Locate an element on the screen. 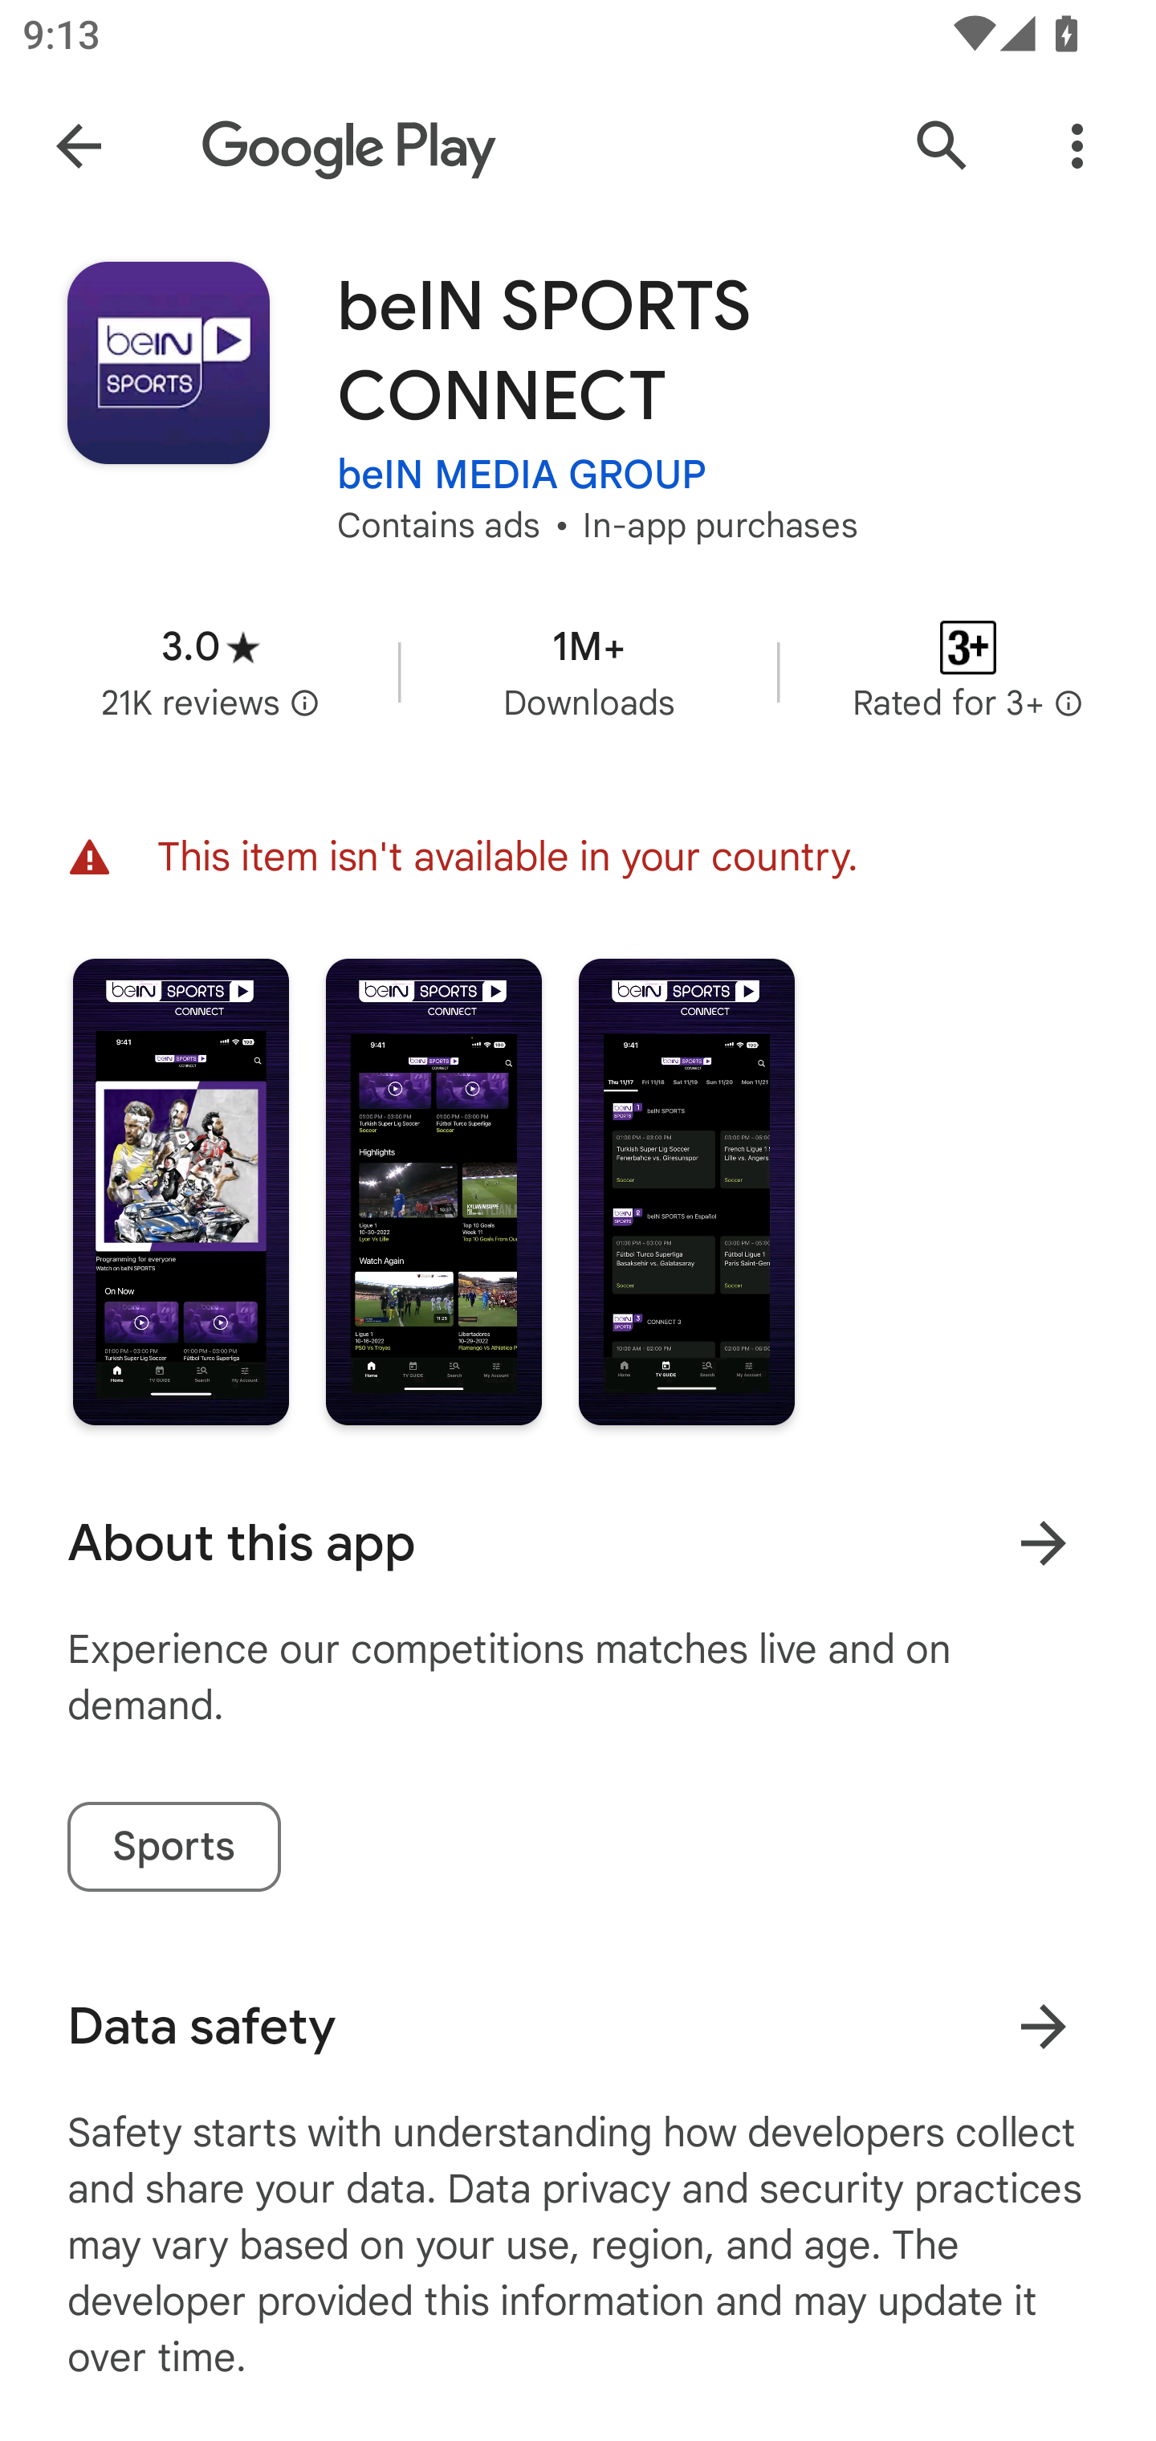 This screenshot has height=2441, width=1156. Screenshot "3" of "3" is located at coordinates (687, 1192).